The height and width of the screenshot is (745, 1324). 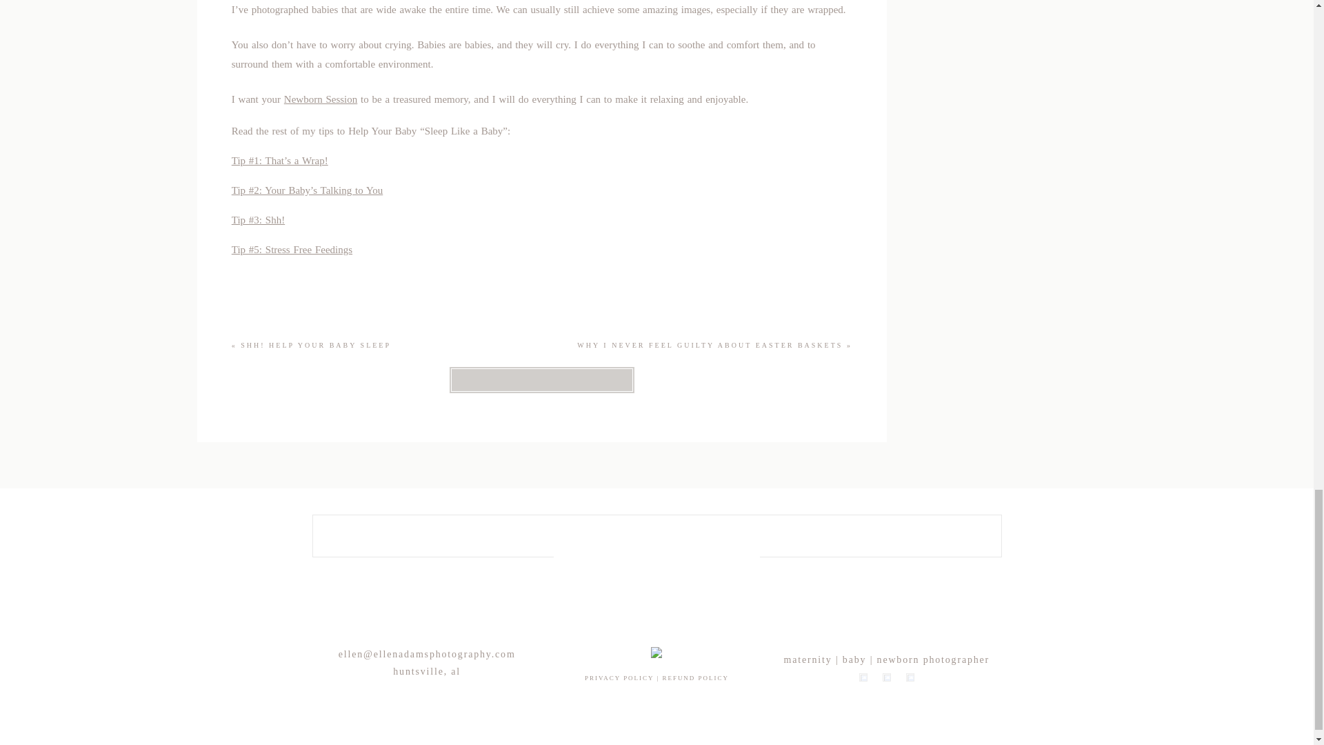 I want to click on Newborn Session, so click(x=321, y=99).